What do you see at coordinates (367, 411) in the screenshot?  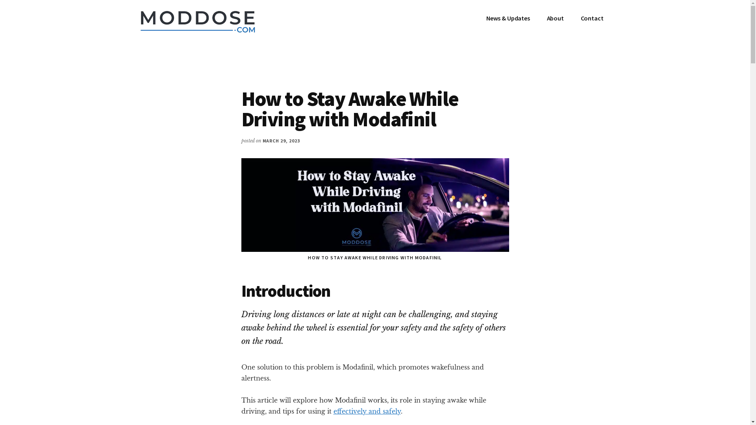 I see `effectively and safely` at bounding box center [367, 411].